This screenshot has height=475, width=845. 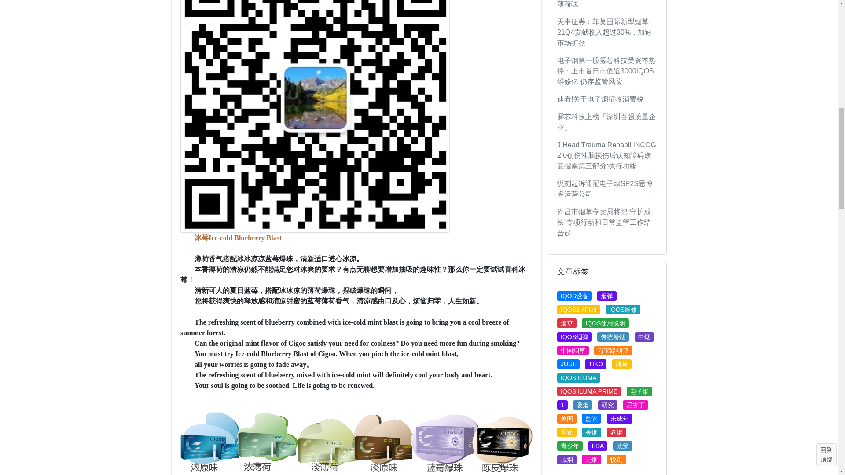 What do you see at coordinates (578, 377) in the screenshot?
I see `IQOS ILUMA` at bounding box center [578, 377].